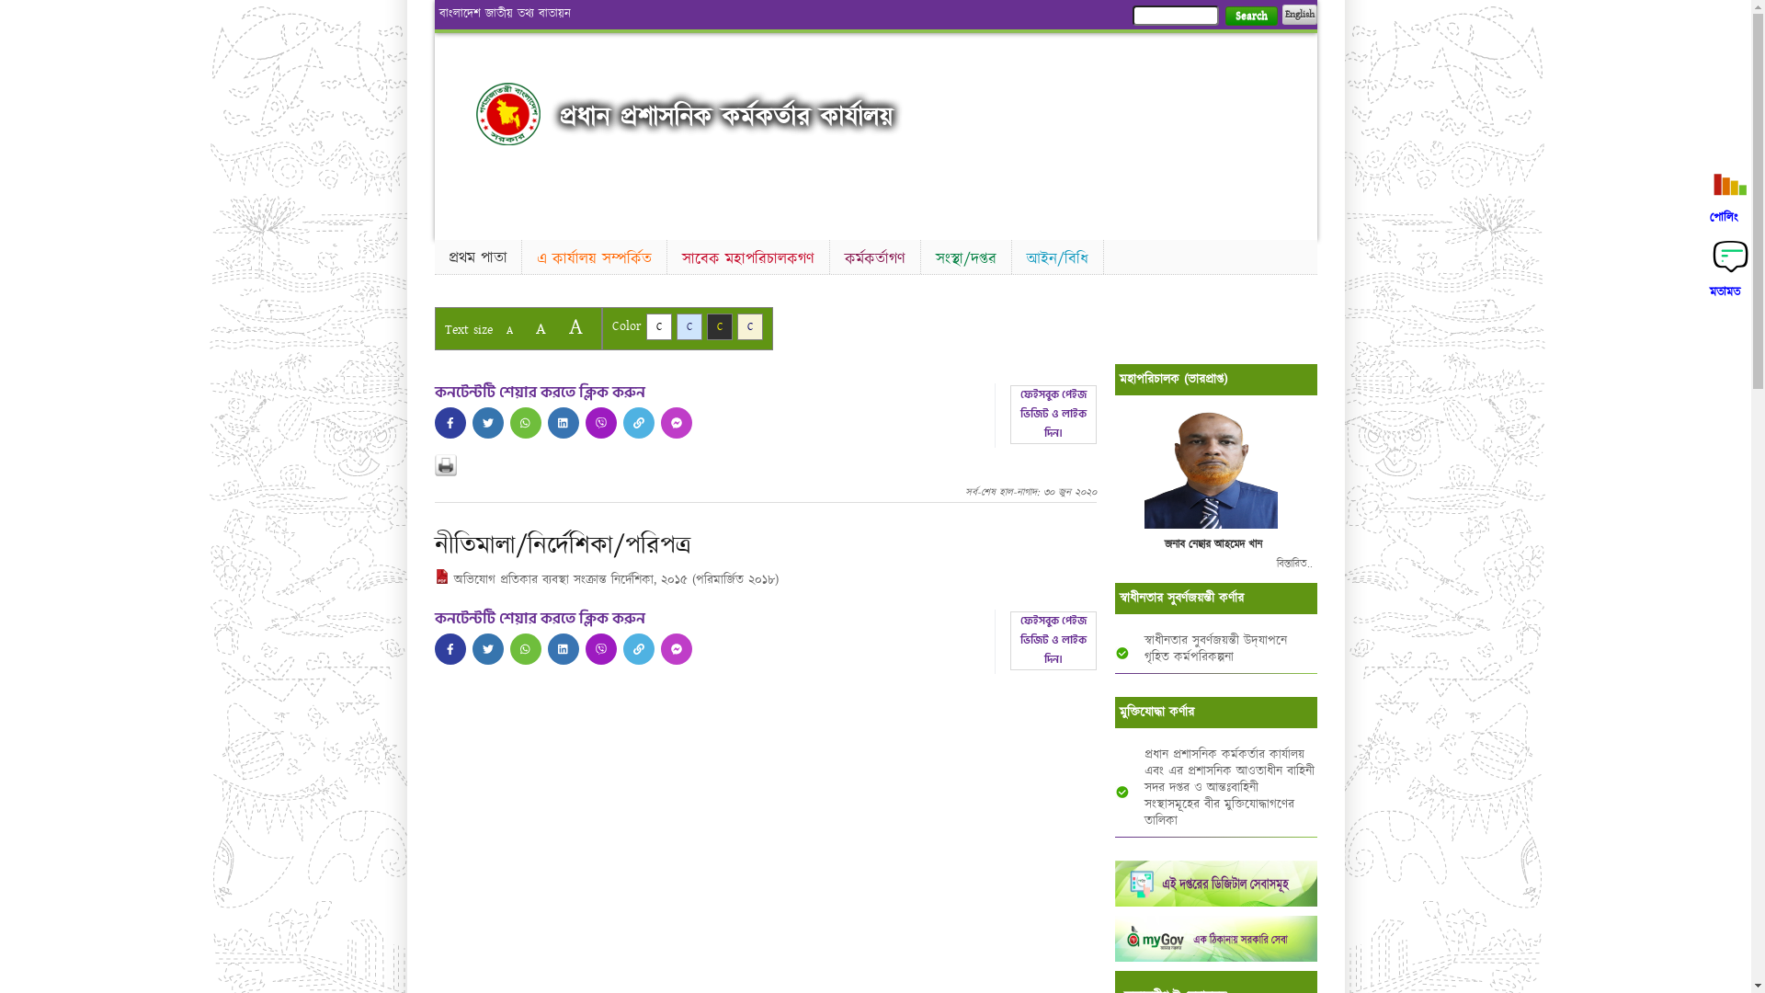 The height and width of the screenshot is (993, 1765). What do you see at coordinates (689, 327) in the screenshot?
I see `C` at bounding box center [689, 327].